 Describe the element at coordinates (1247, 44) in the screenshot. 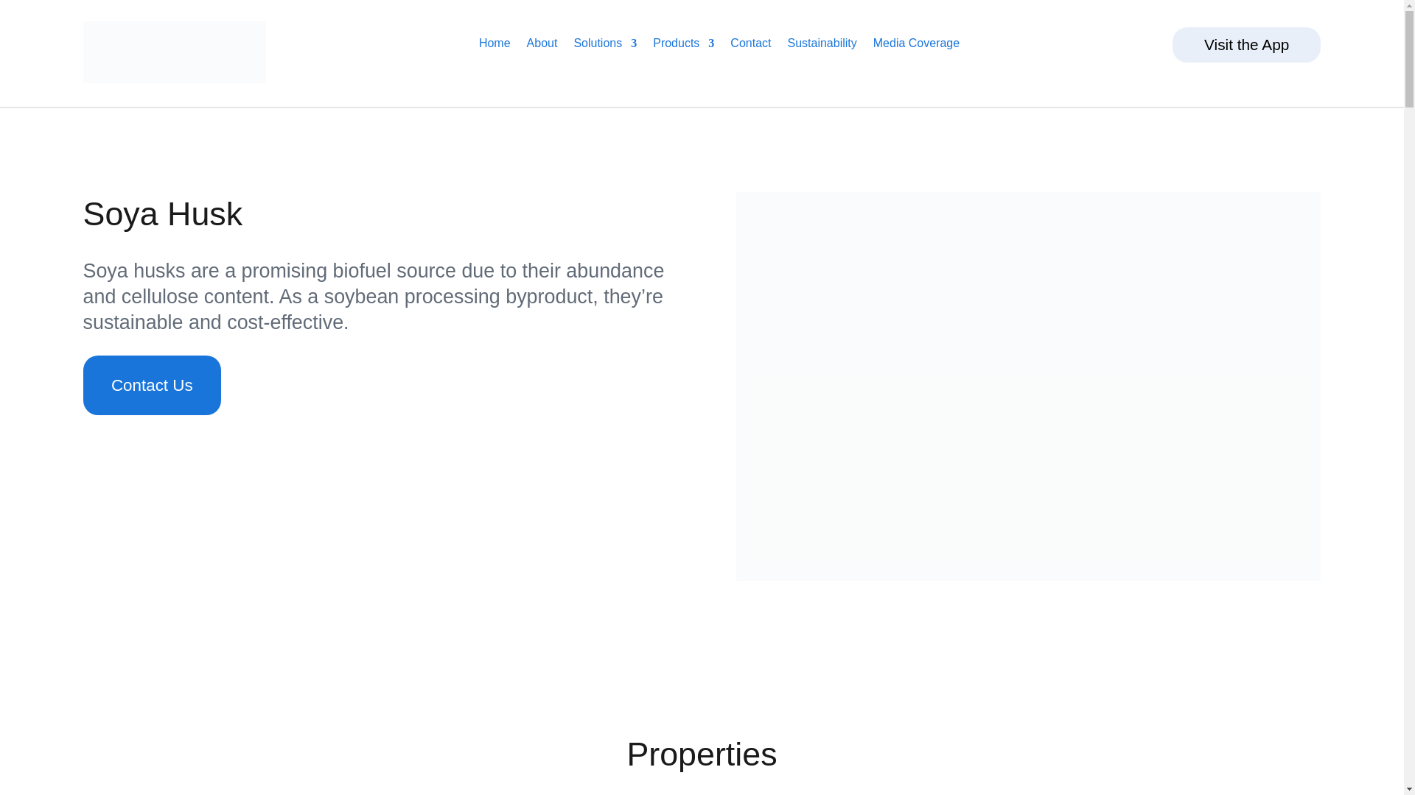

I see `Visit the App` at that location.